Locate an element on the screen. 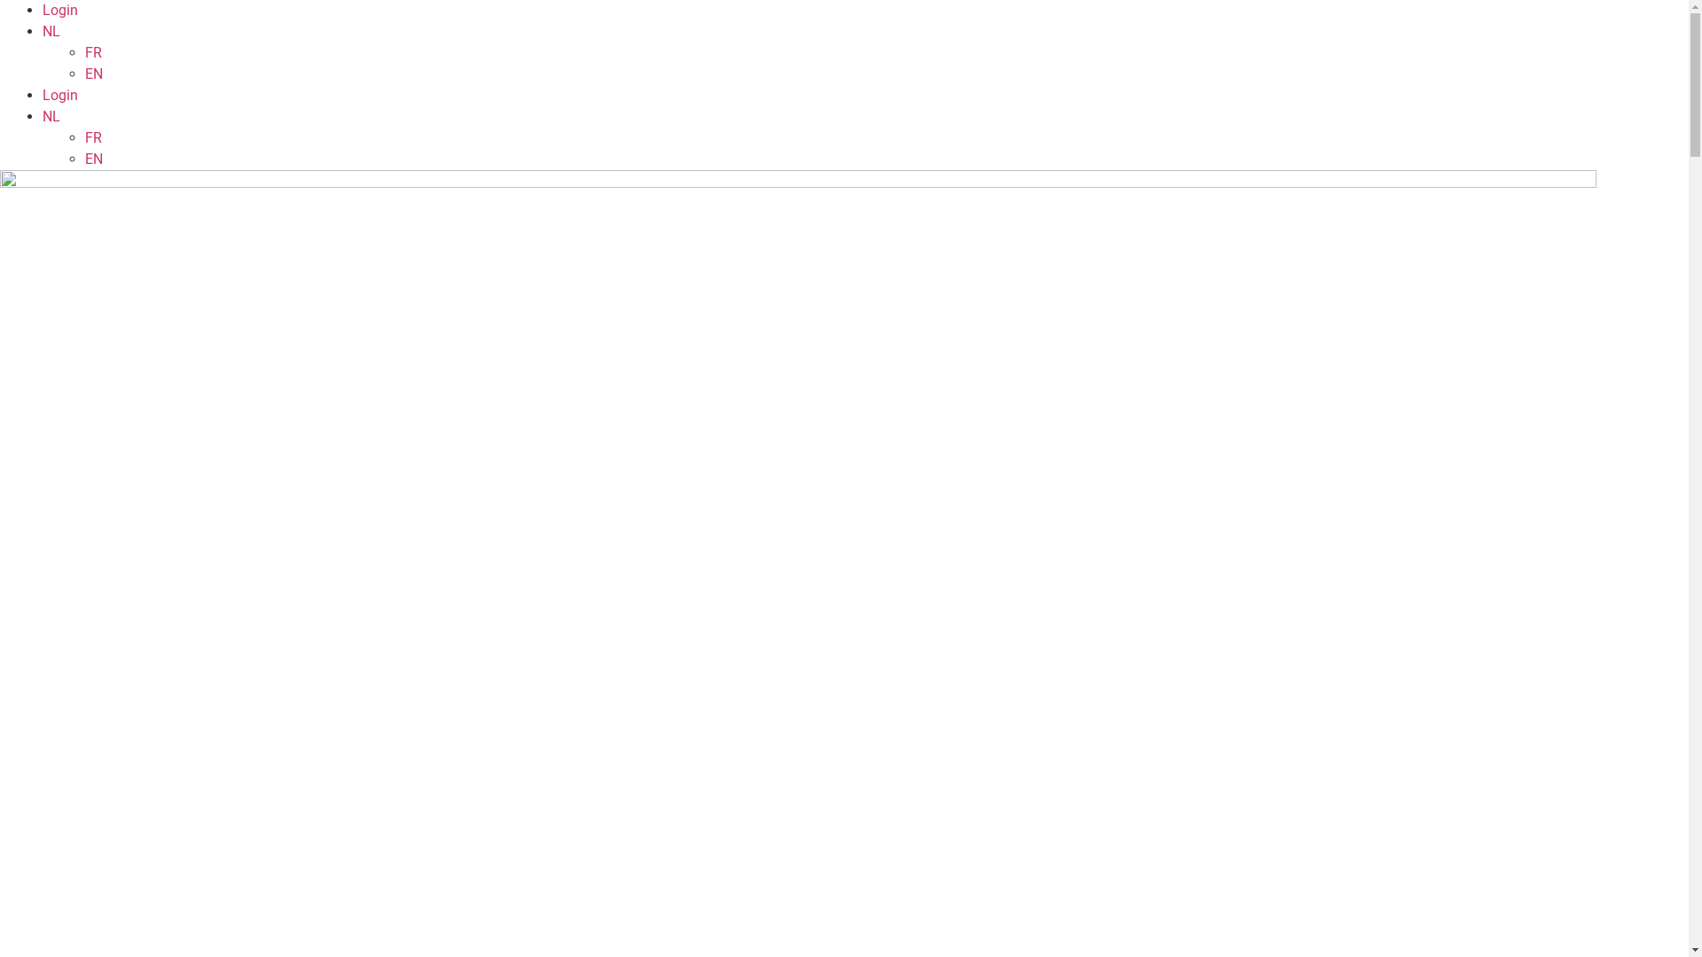 This screenshot has width=1702, height=957. EN is located at coordinates (94, 159).